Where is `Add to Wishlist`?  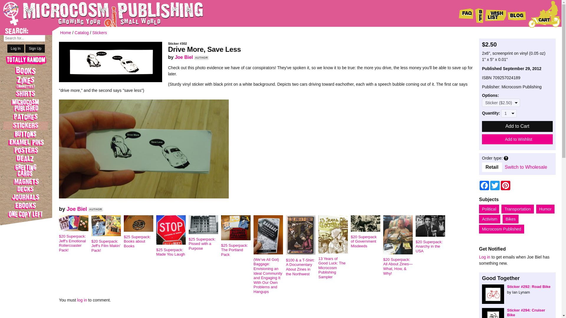 Add to Wishlist is located at coordinates (517, 139).